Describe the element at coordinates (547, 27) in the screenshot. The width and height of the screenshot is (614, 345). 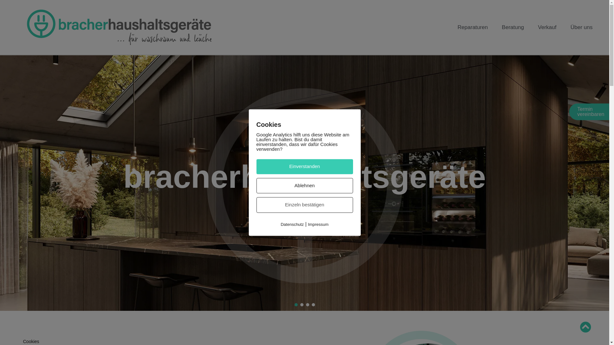
I see `Verkauf` at that location.